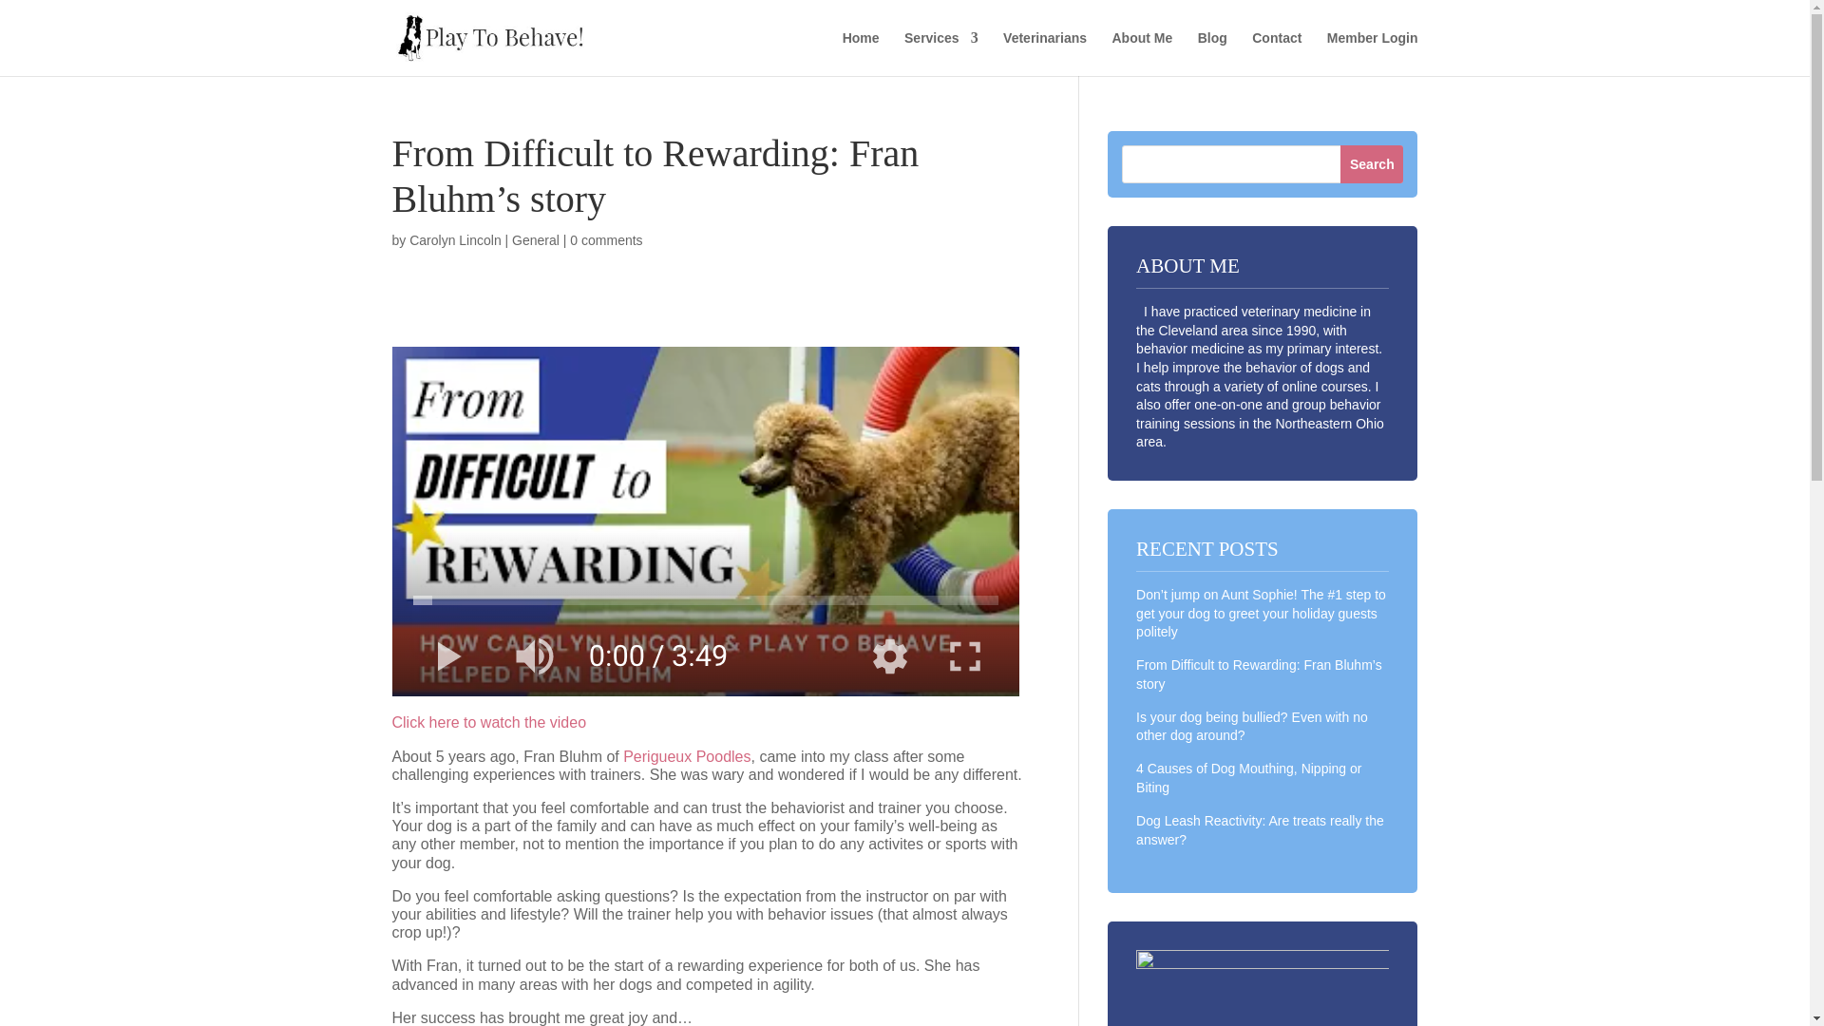  What do you see at coordinates (1372, 164) in the screenshot?
I see `Search` at bounding box center [1372, 164].